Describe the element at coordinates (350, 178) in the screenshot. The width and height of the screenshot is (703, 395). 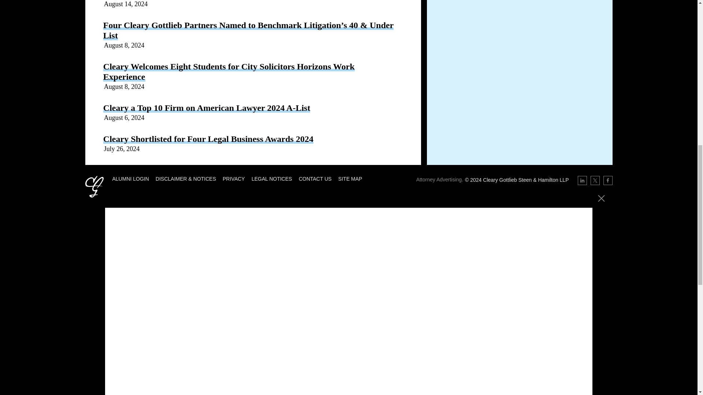
I see `Site Map` at that location.